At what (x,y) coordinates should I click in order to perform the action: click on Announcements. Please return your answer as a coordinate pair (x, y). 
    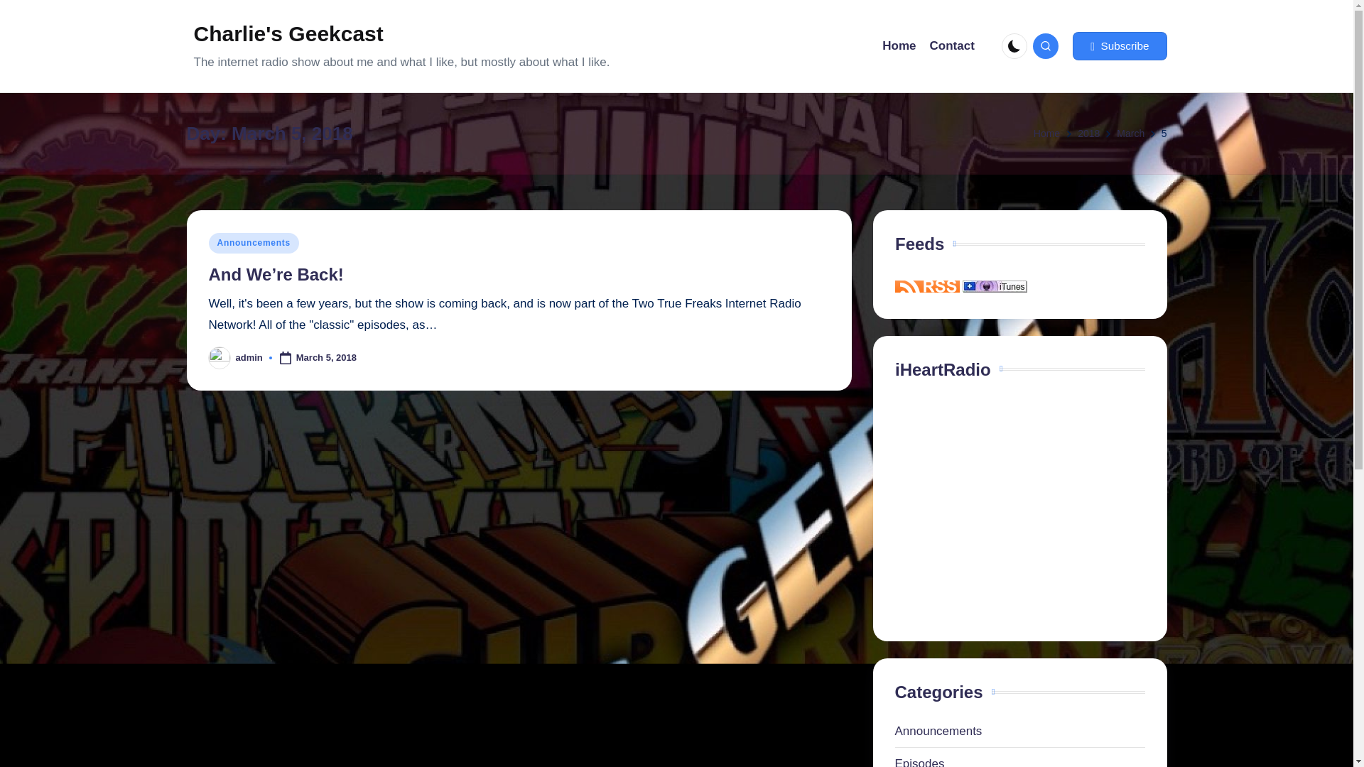
    Looking at the image, I should click on (253, 243).